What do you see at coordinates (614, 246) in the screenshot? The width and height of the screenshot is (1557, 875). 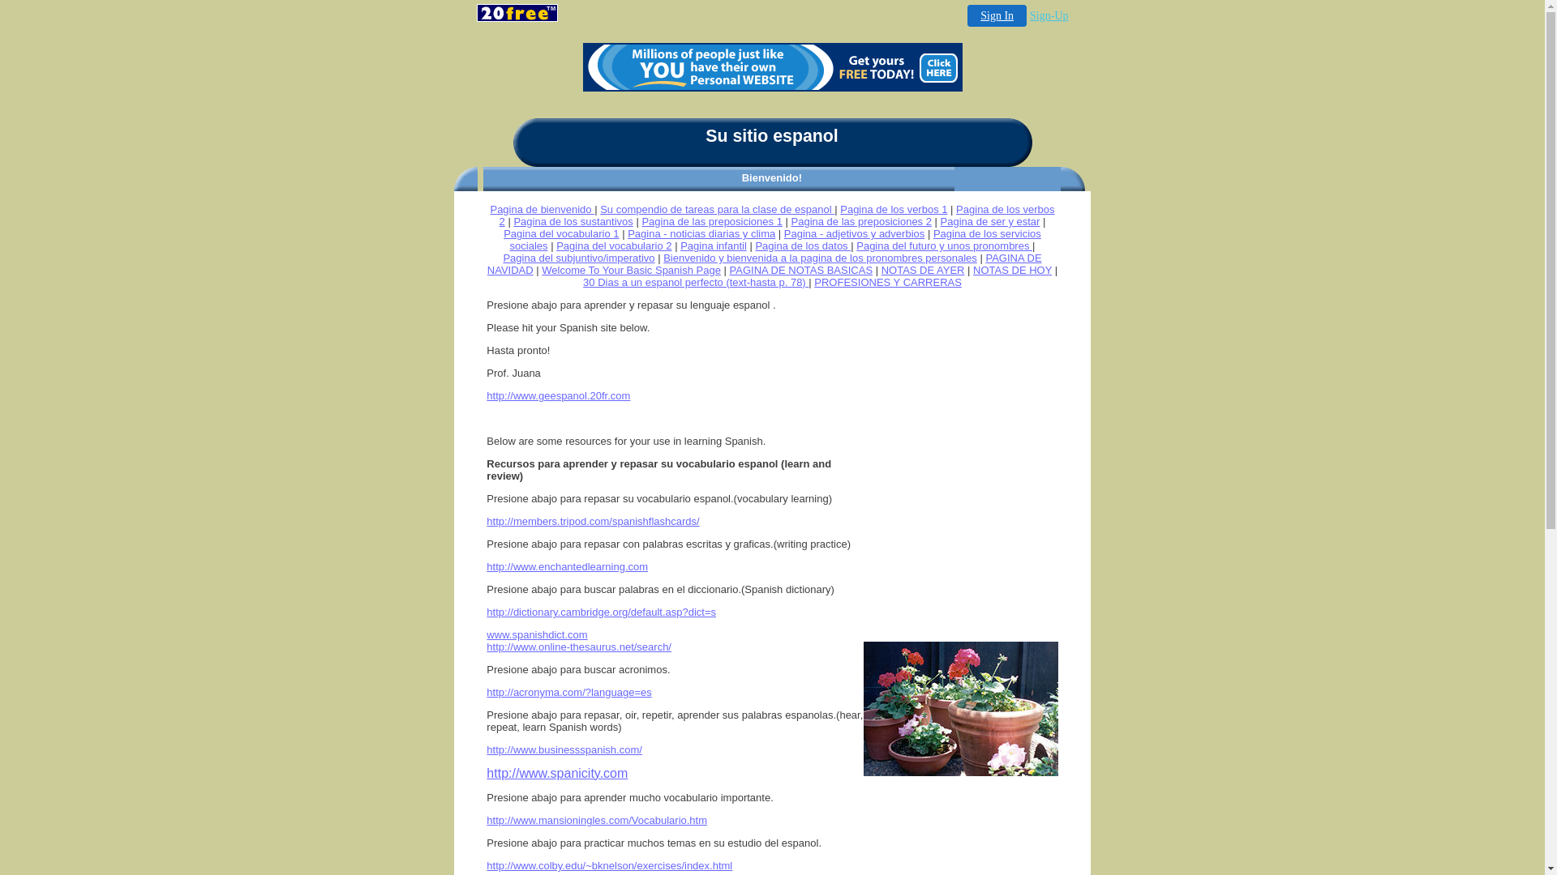 I see `Pagina del vocabulario 2` at bounding box center [614, 246].